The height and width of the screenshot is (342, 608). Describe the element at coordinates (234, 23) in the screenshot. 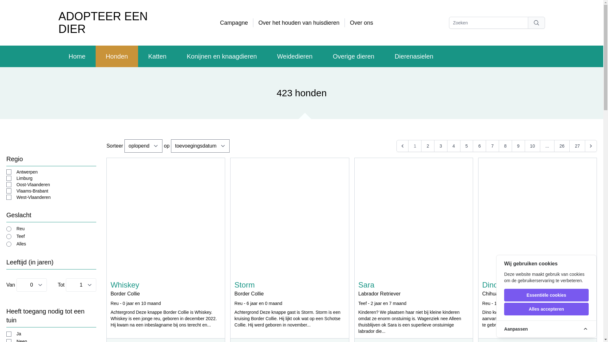

I see `Campagne` at that location.